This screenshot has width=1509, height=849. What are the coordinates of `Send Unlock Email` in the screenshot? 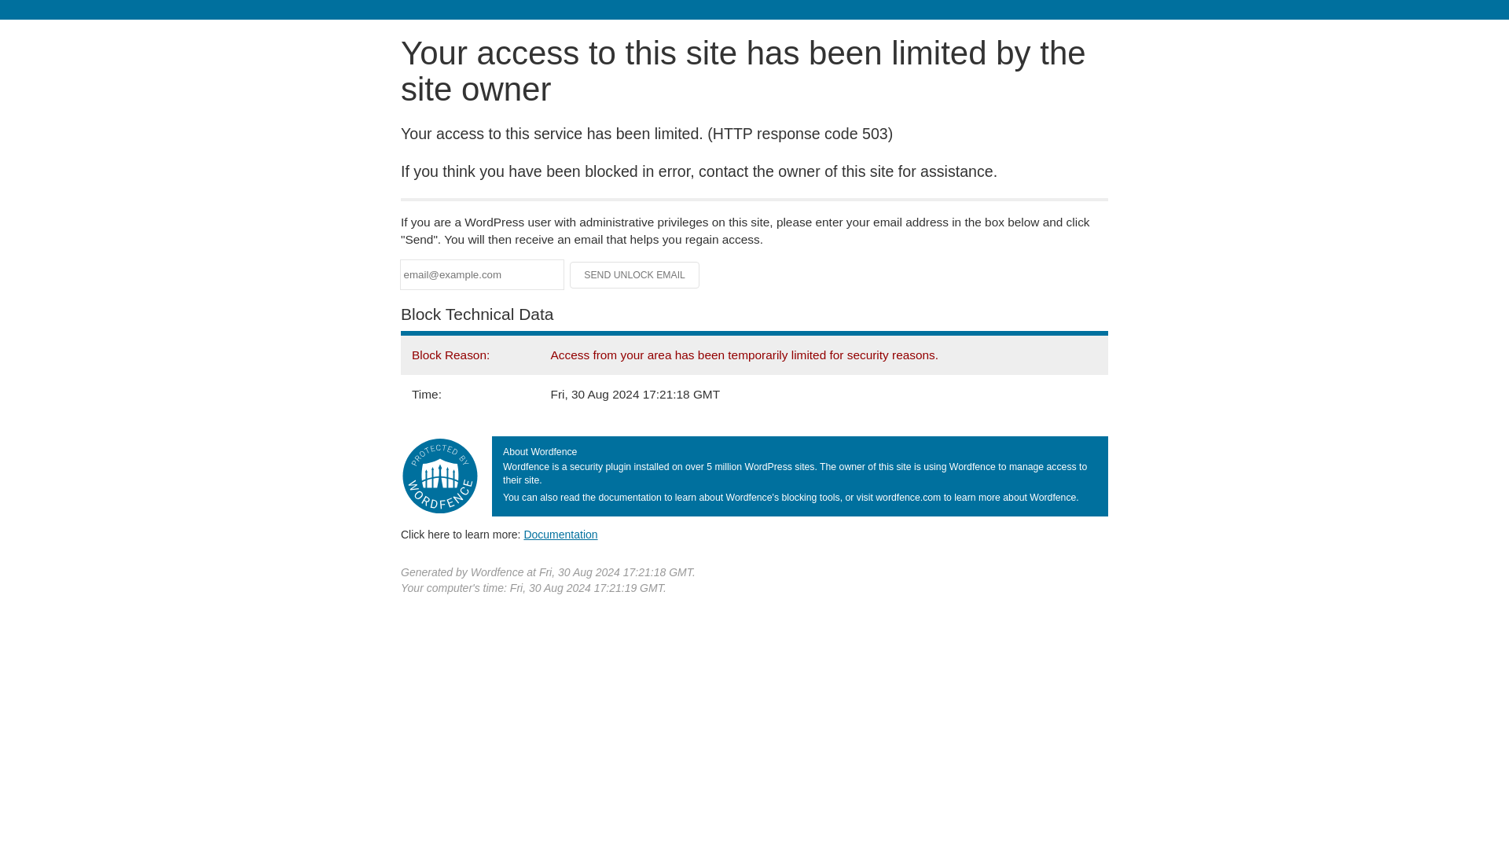 It's located at (635, 275).